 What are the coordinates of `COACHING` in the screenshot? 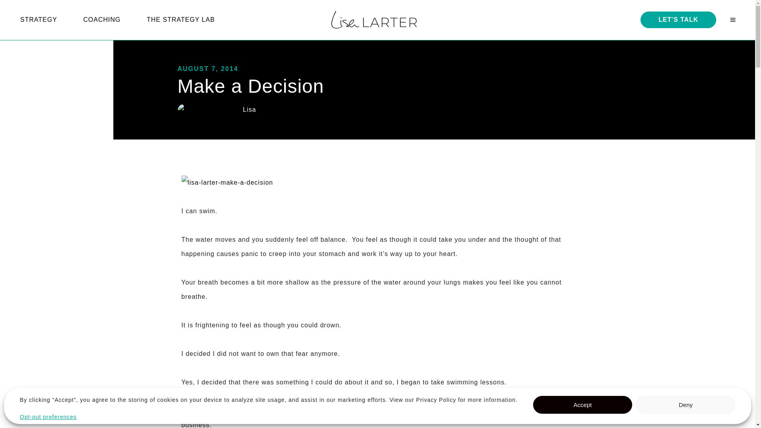 It's located at (108, 20).